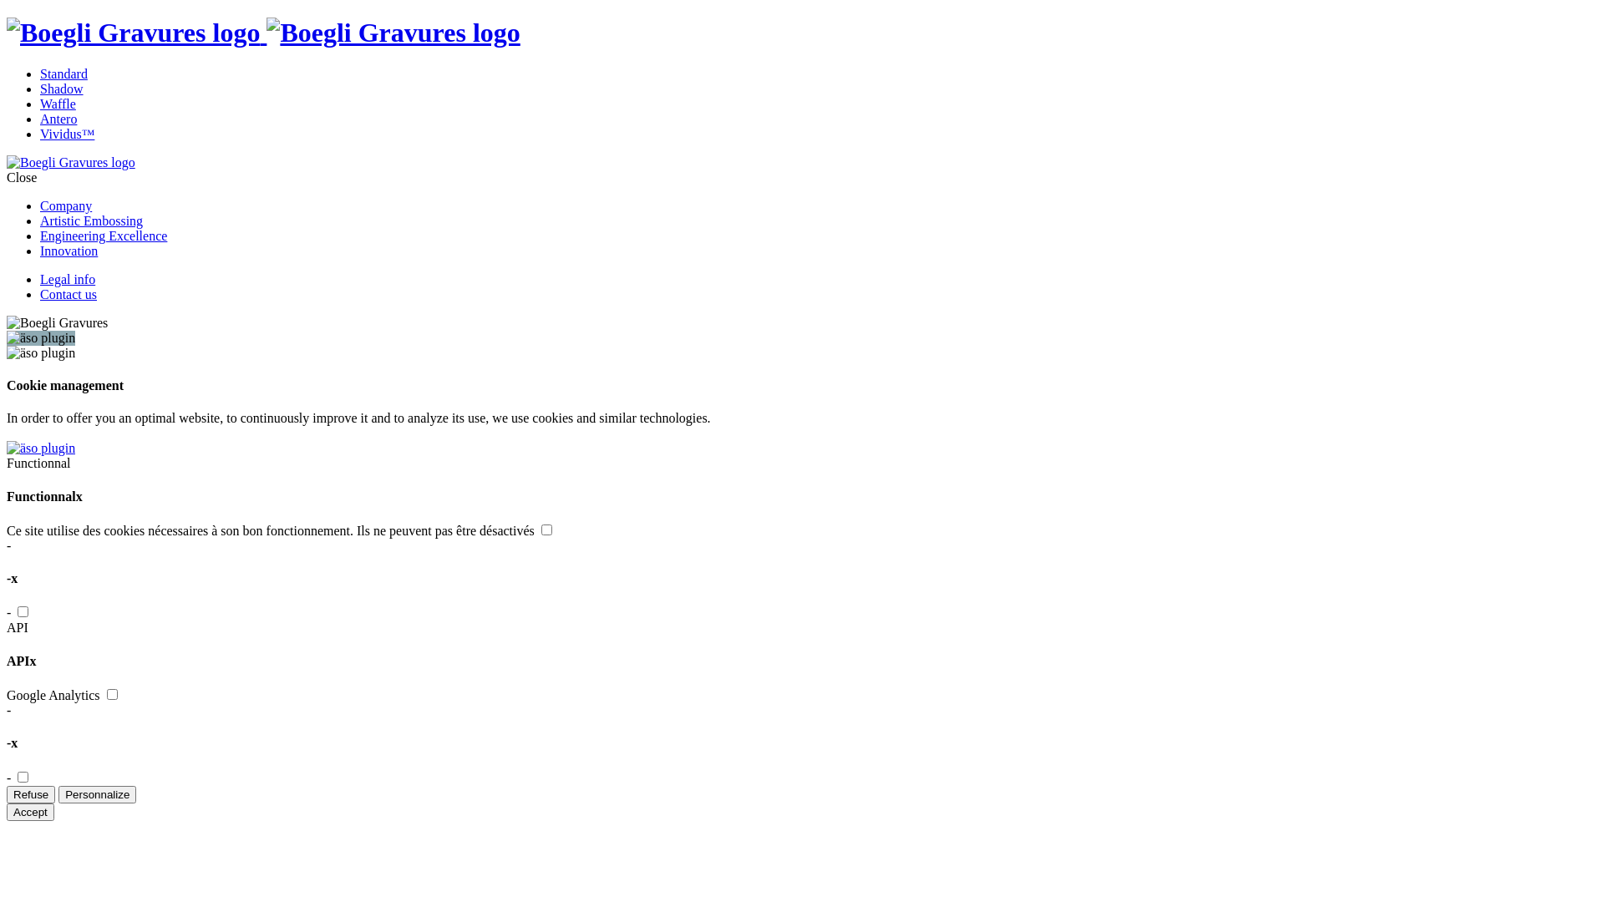  I want to click on Shadow, so click(62, 89).